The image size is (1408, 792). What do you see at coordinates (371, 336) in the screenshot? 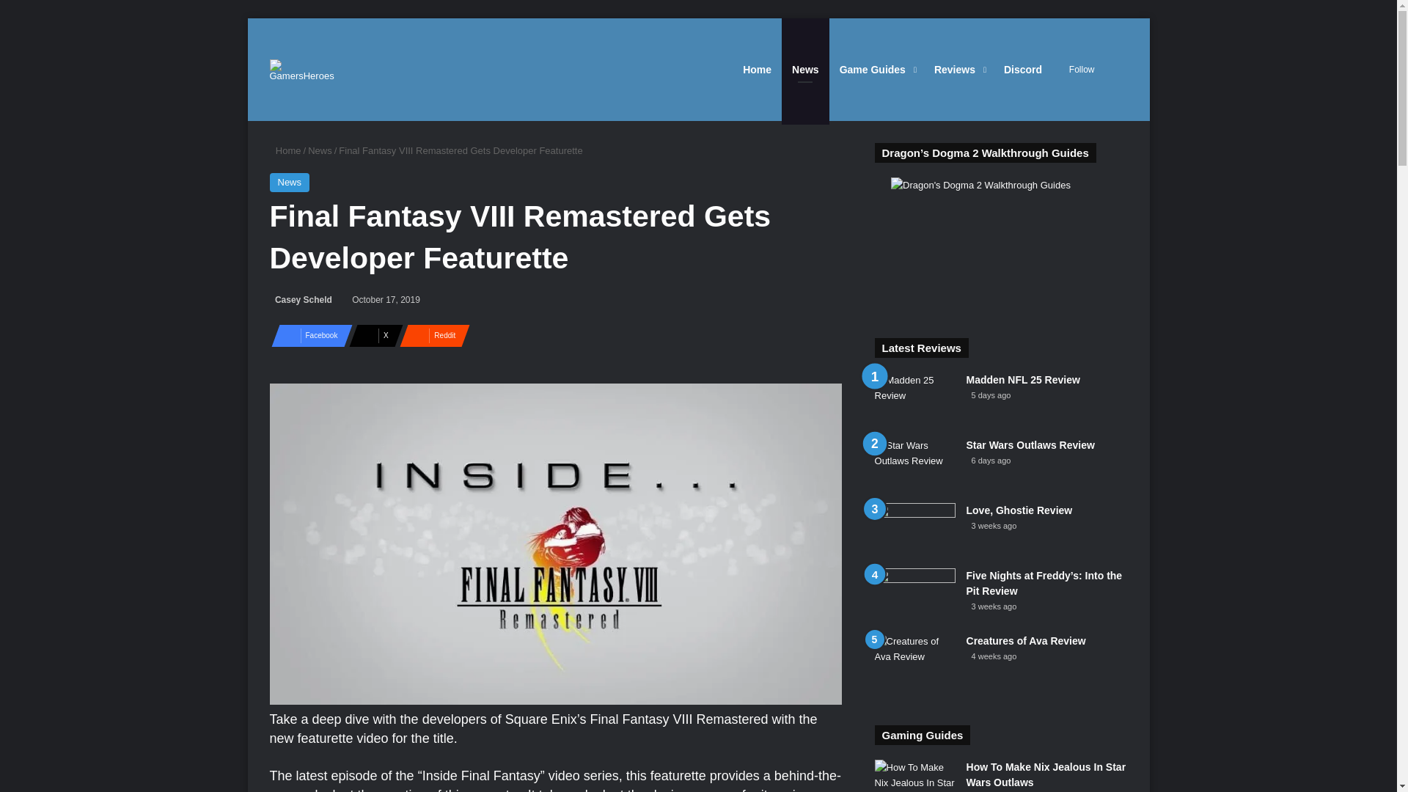
I see `X` at bounding box center [371, 336].